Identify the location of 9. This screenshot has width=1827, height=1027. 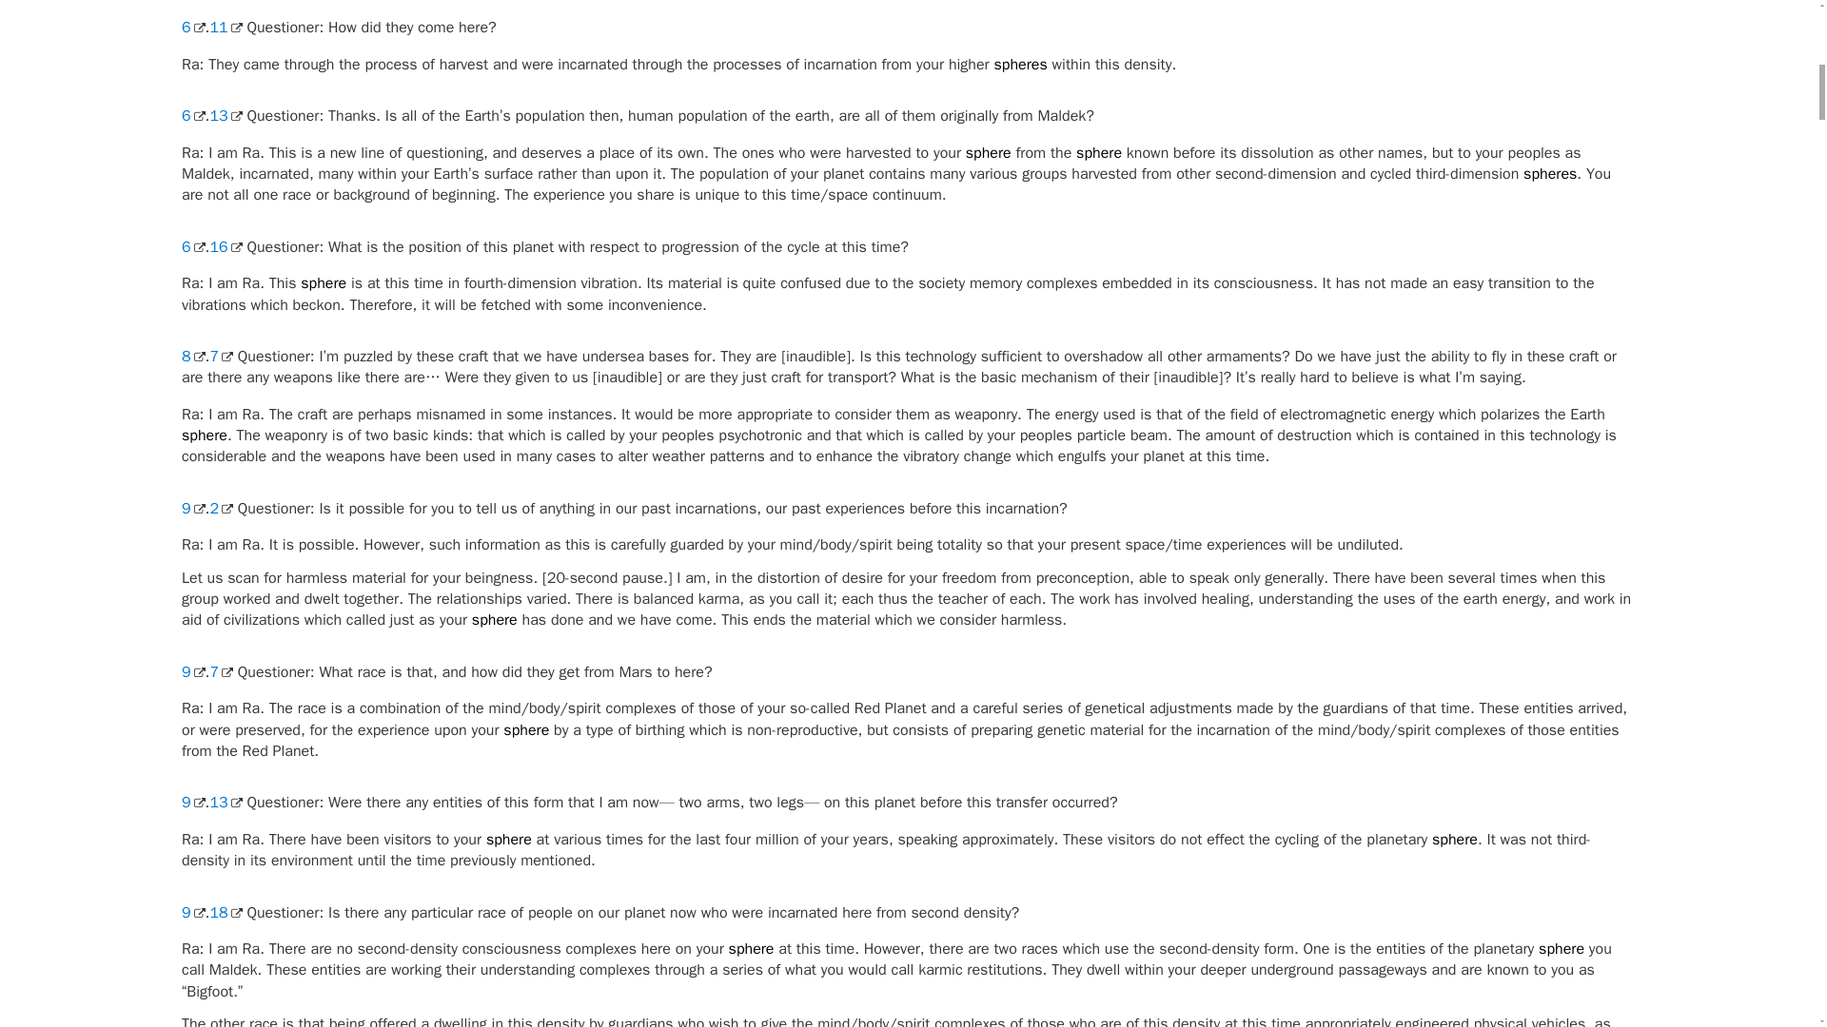
(192, 508).